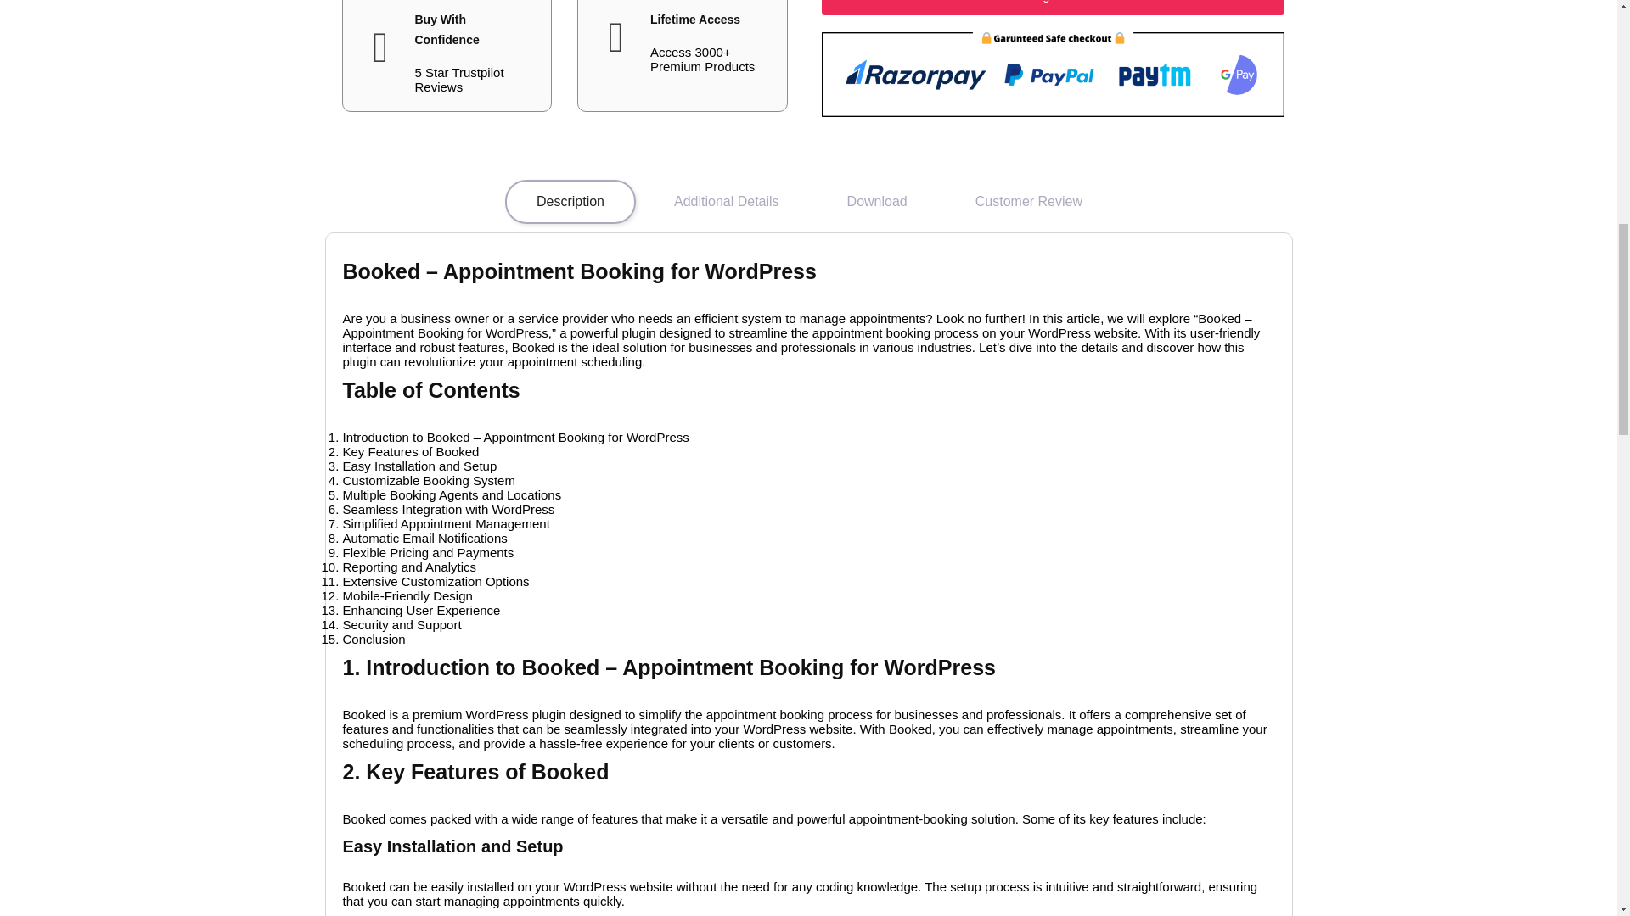 This screenshot has height=916, width=1630. Describe the element at coordinates (570, 201) in the screenshot. I see `Description` at that location.